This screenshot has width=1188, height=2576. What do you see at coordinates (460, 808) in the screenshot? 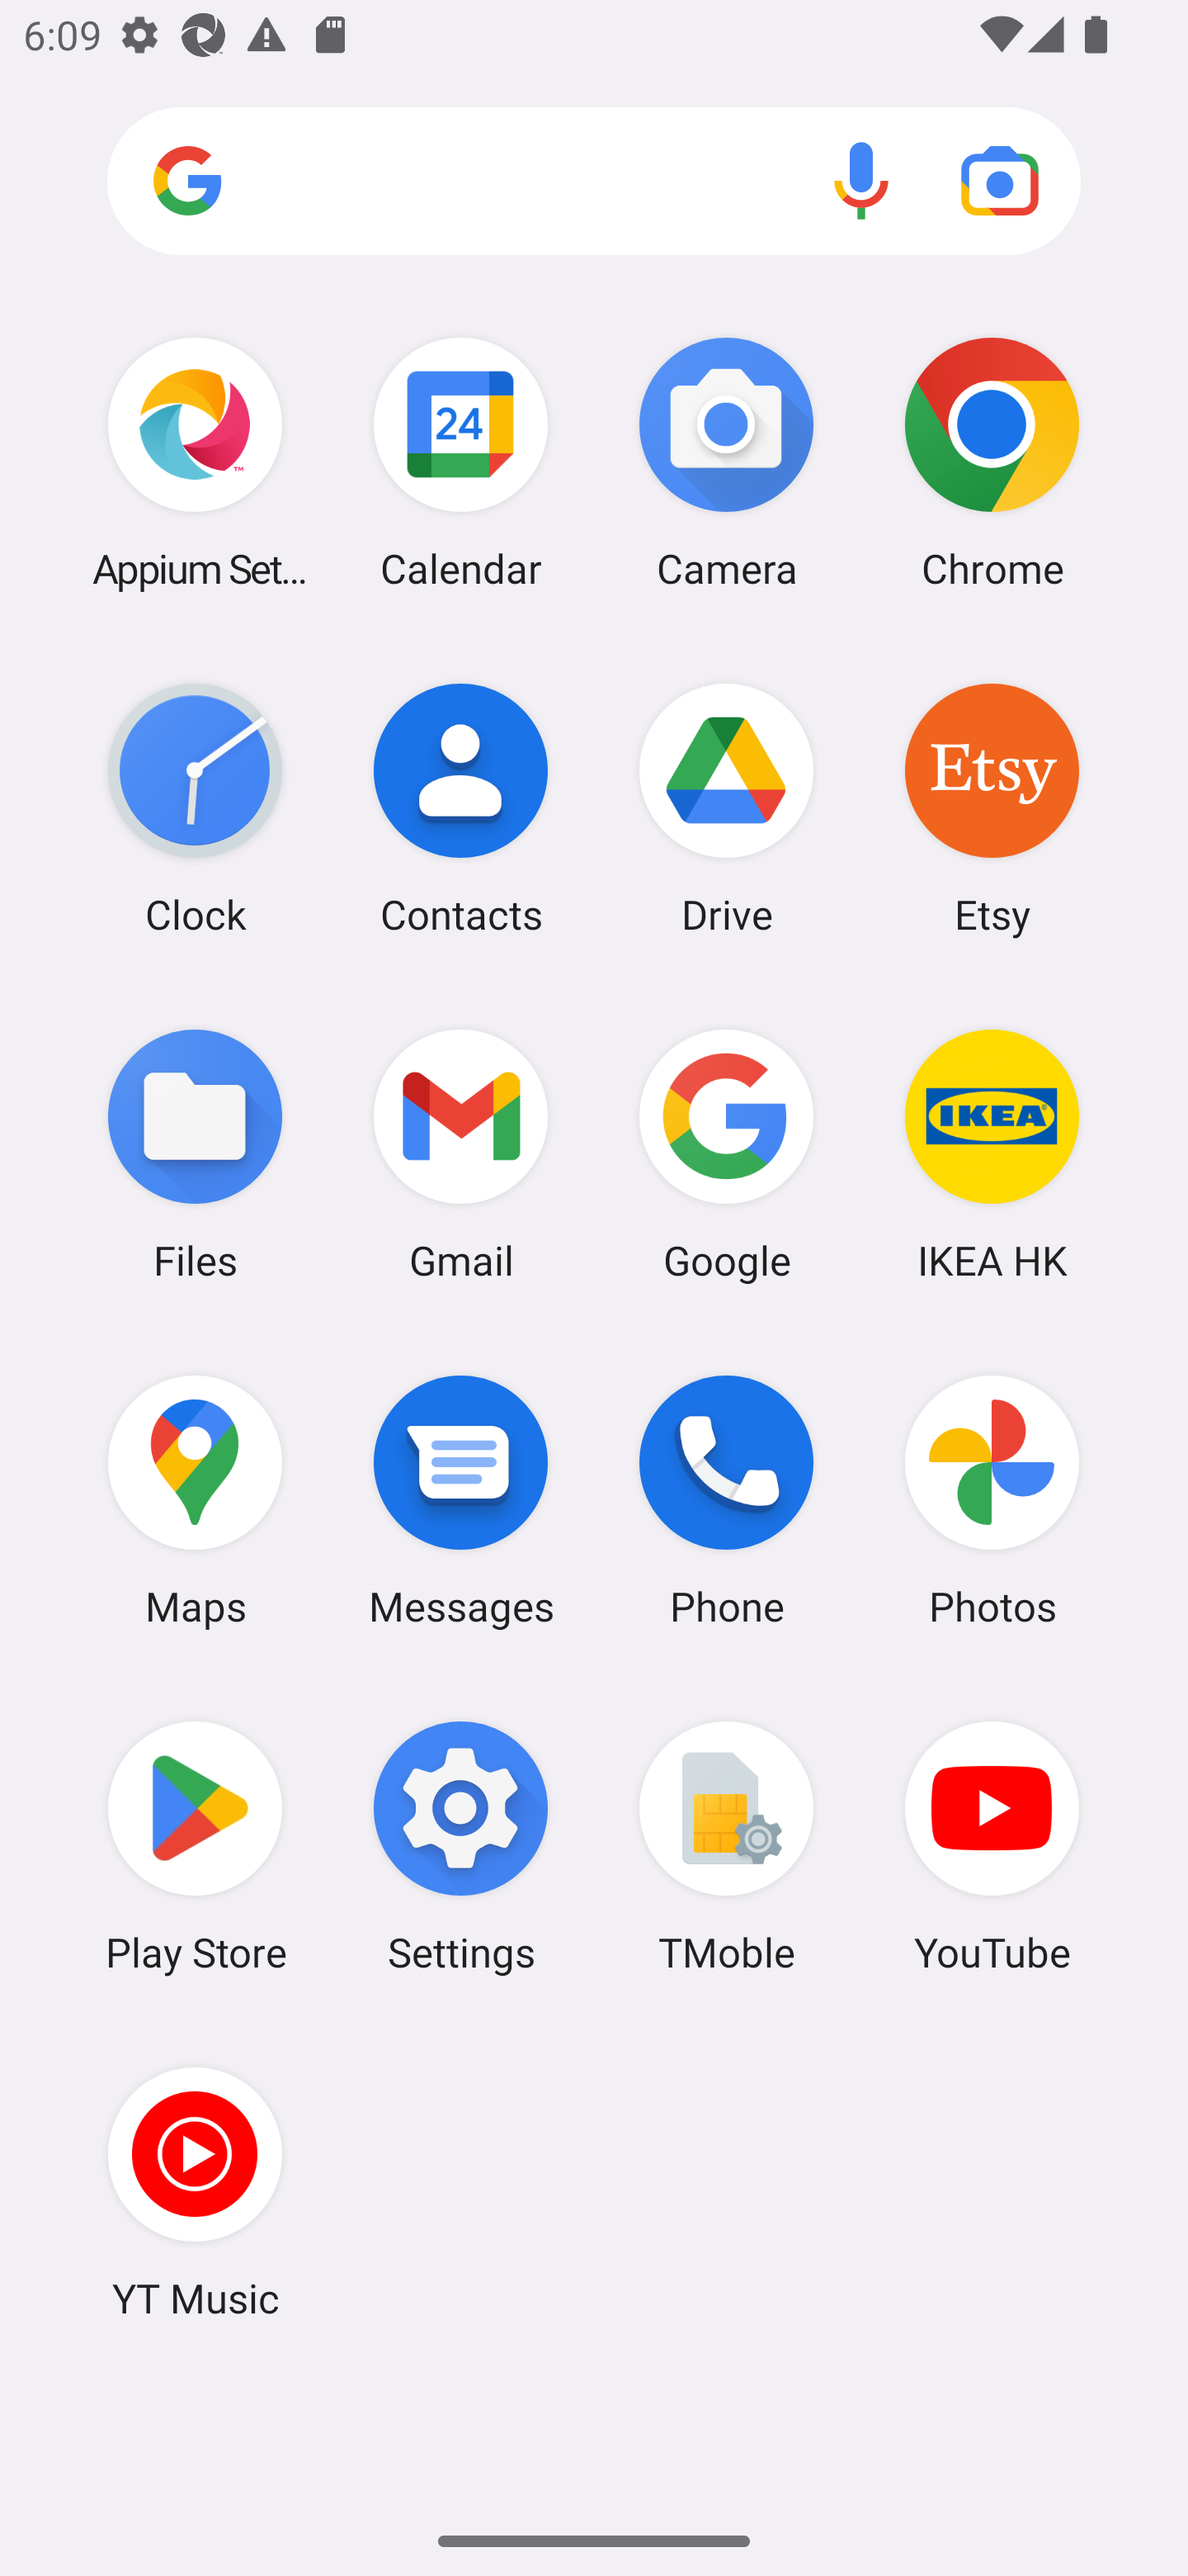
I see `Contacts` at bounding box center [460, 808].